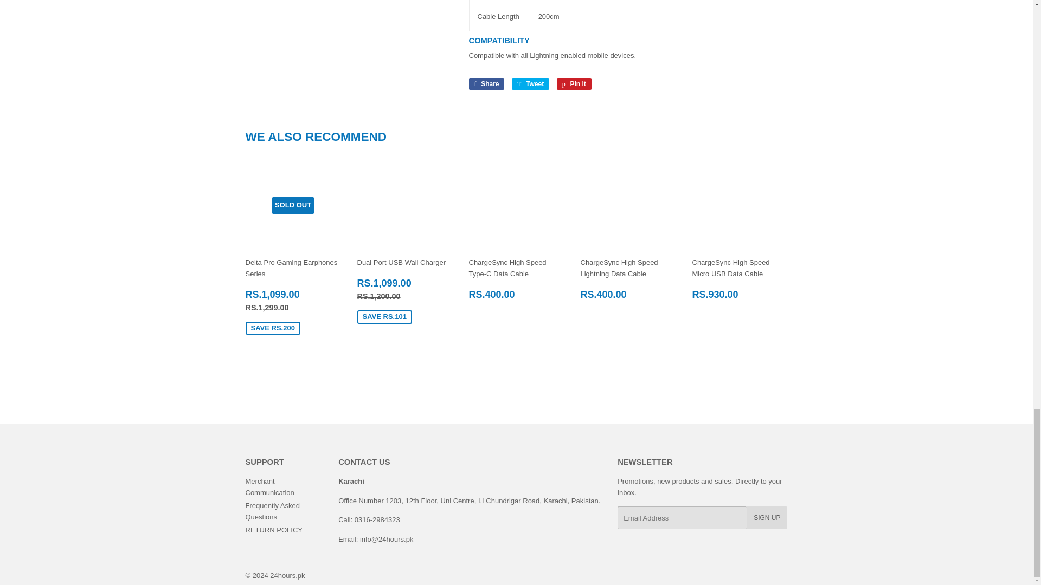 This screenshot has width=1041, height=585. What do you see at coordinates (486, 83) in the screenshot?
I see `Share on Facebook` at bounding box center [486, 83].